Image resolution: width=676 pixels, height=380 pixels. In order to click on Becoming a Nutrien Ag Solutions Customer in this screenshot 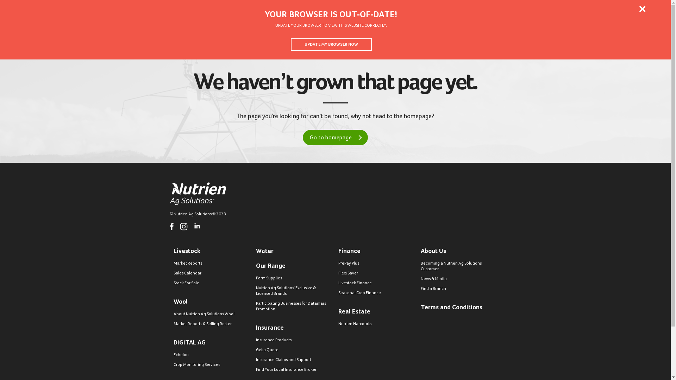, I will do `click(459, 266)`.